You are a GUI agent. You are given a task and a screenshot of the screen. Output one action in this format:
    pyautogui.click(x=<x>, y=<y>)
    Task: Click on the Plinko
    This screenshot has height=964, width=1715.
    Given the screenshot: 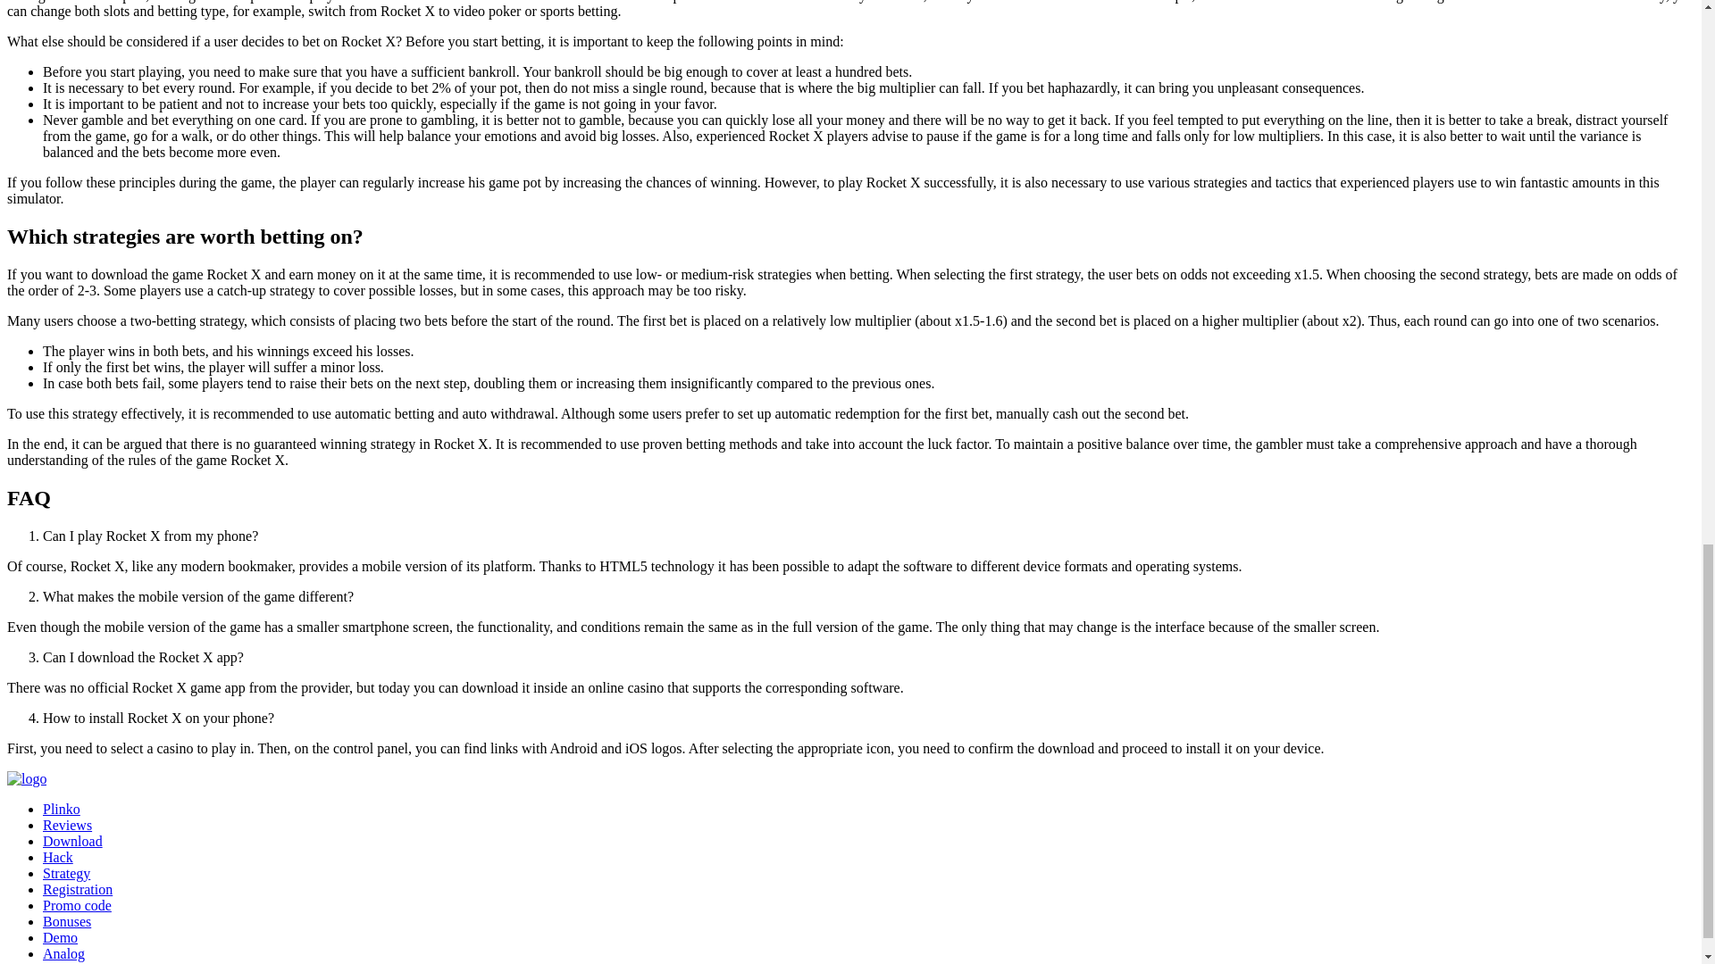 What is the action you would take?
    pyautogui.click(x=62, y=809)
    